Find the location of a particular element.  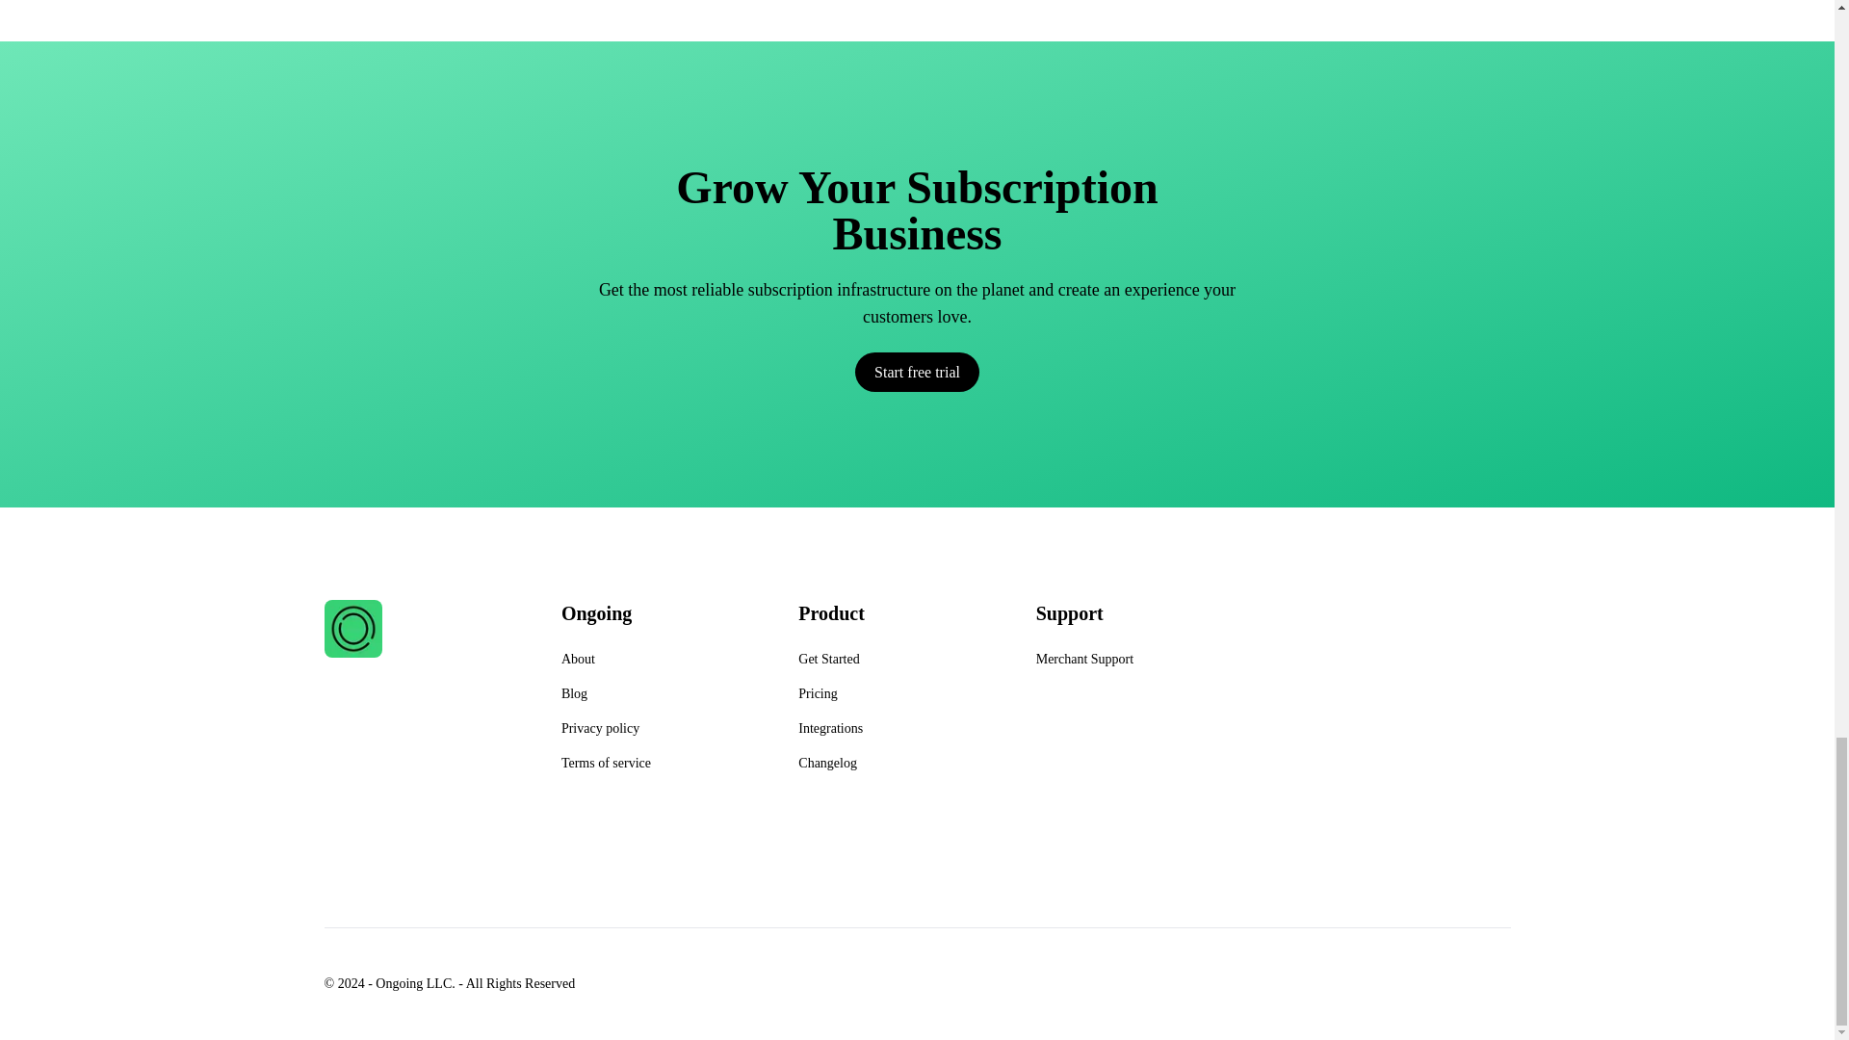

Start free trial is located at coordinates (917, 372).